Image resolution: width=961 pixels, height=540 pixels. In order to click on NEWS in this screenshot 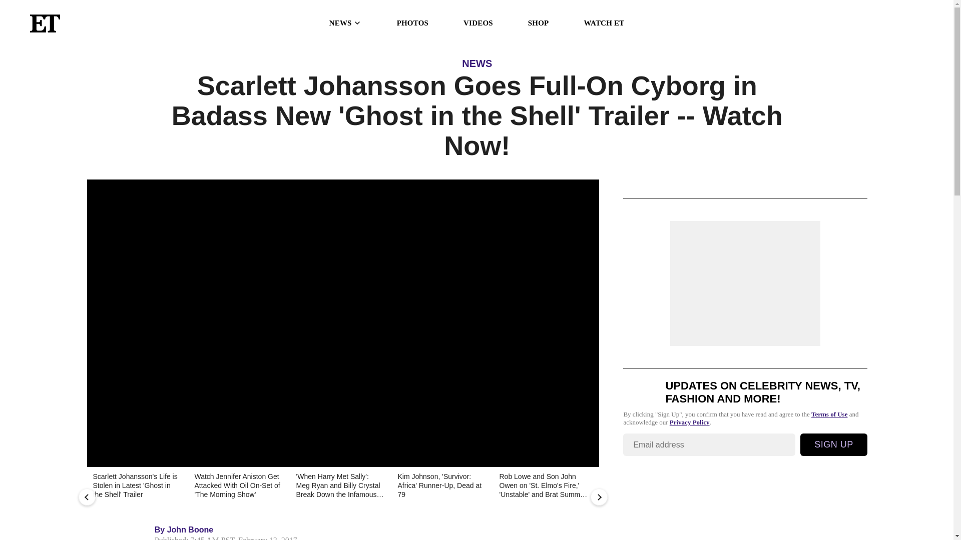, I will do `click(345, 23)`.